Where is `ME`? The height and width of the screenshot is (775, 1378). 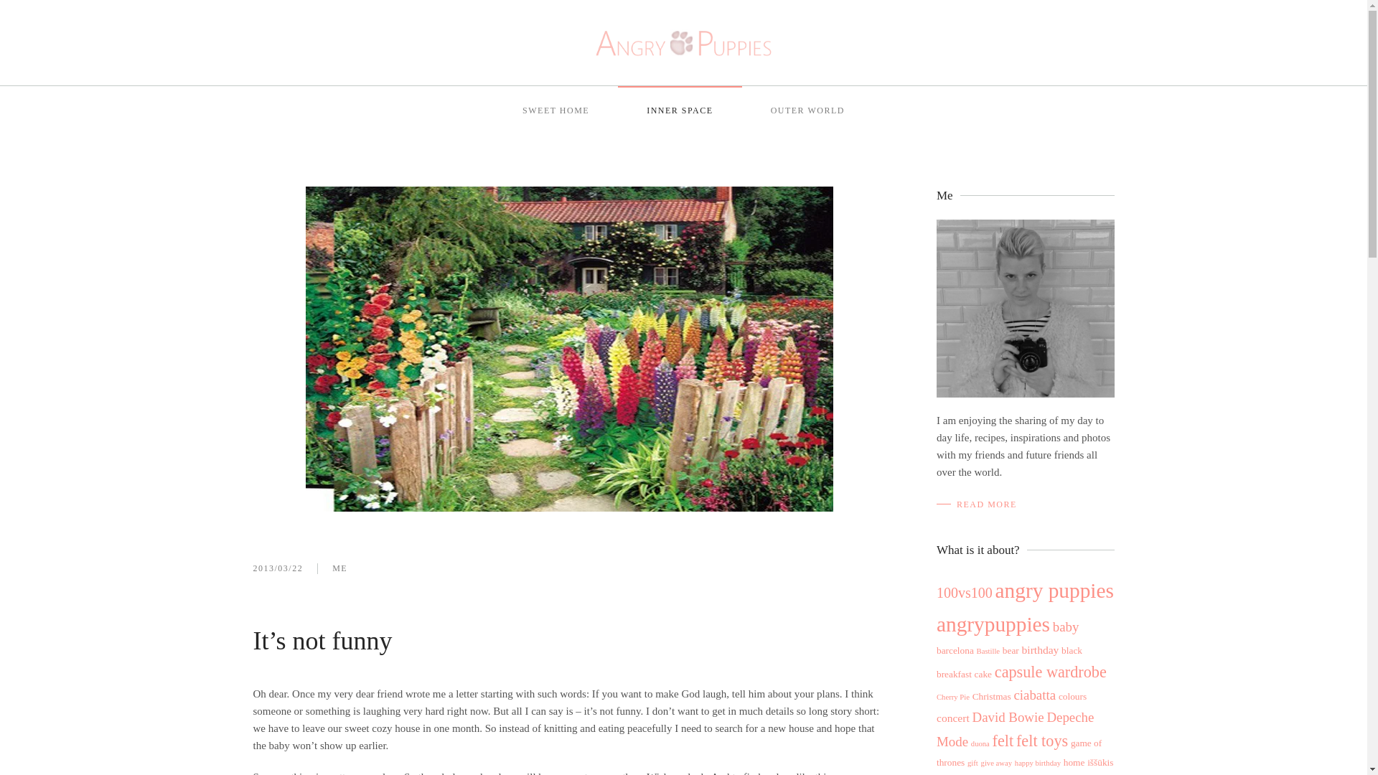 ME is located at coordinates (339, 568).